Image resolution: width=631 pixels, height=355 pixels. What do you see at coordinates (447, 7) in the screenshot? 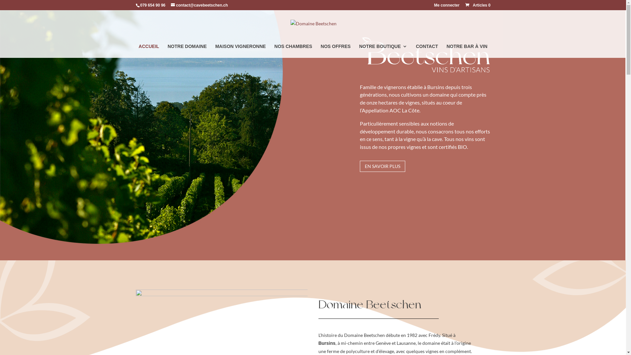
I see `Me connecter` at bounding box center [447, 7].